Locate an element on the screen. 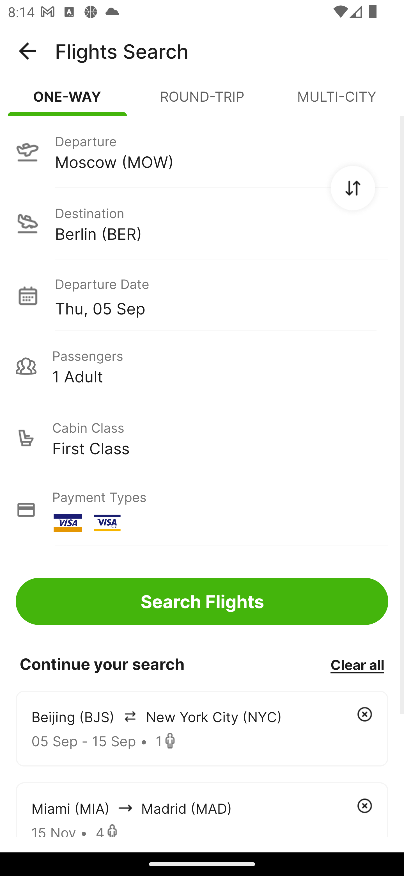 This screenshot has width=404, height=876. Passengers 1 Adult is located at coordinates (202, 366).